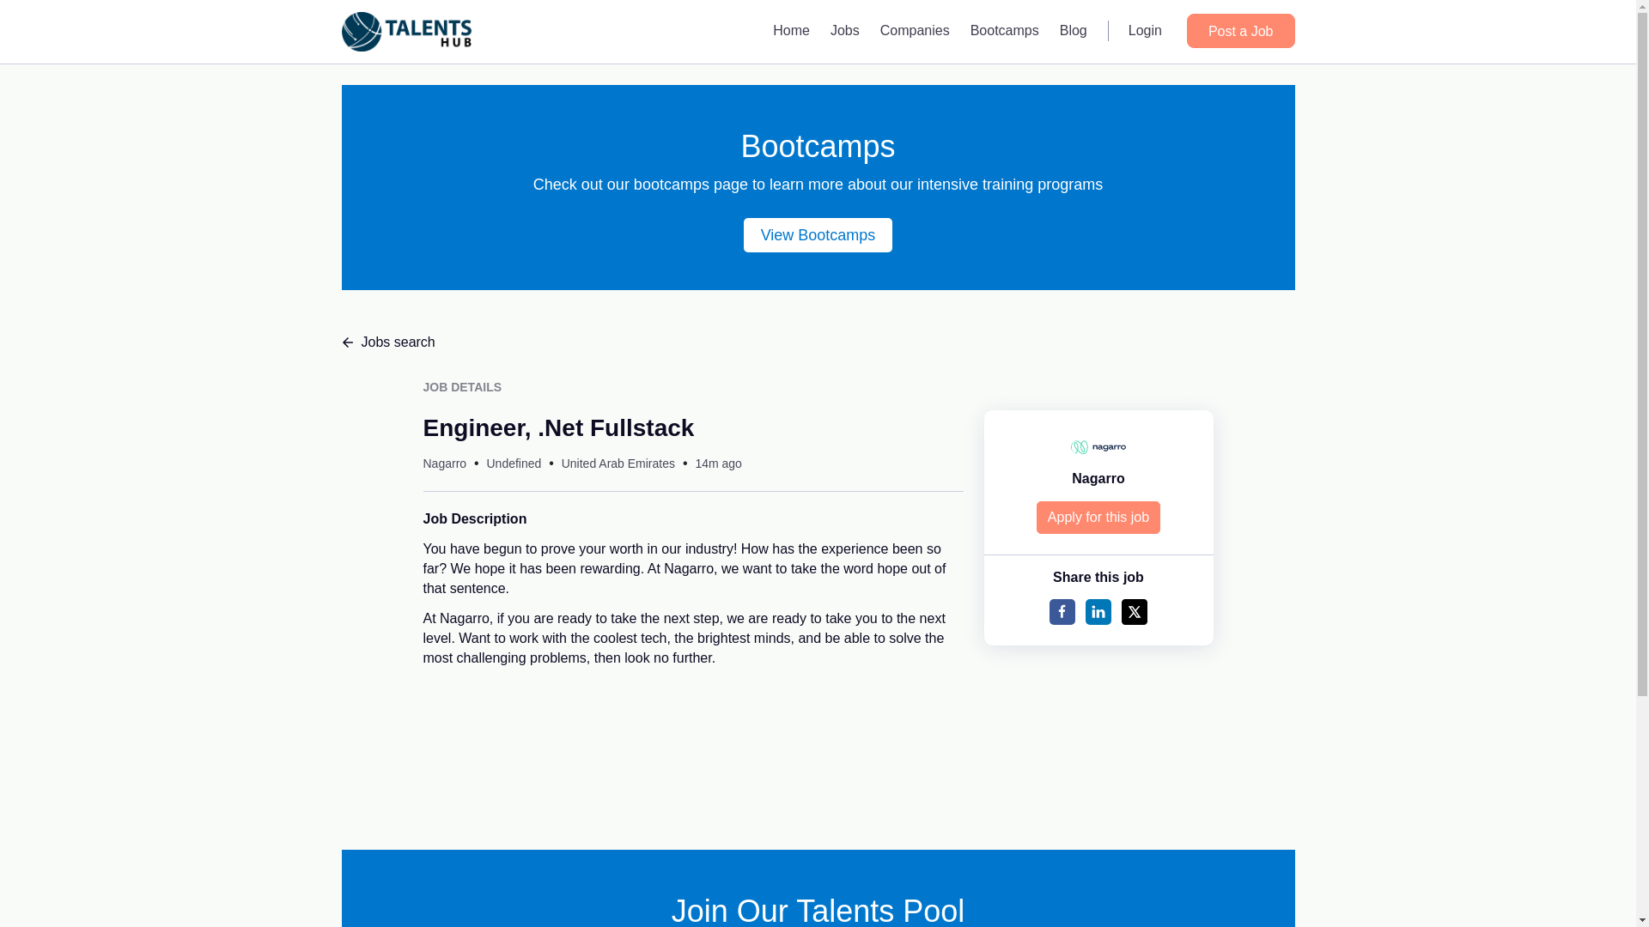 The width and height of the screenshot is (1649, 927). What do you see at coordinates (818, 342) in the screenshot?
I see `Jobs search` at bounding box center [818, 342].